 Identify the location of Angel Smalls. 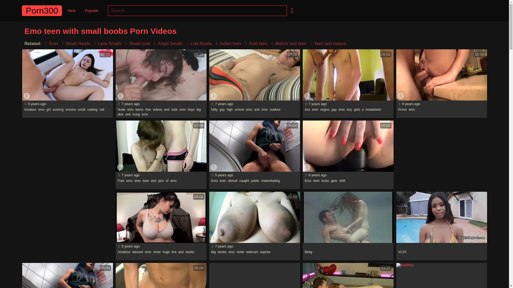
(167, 44).